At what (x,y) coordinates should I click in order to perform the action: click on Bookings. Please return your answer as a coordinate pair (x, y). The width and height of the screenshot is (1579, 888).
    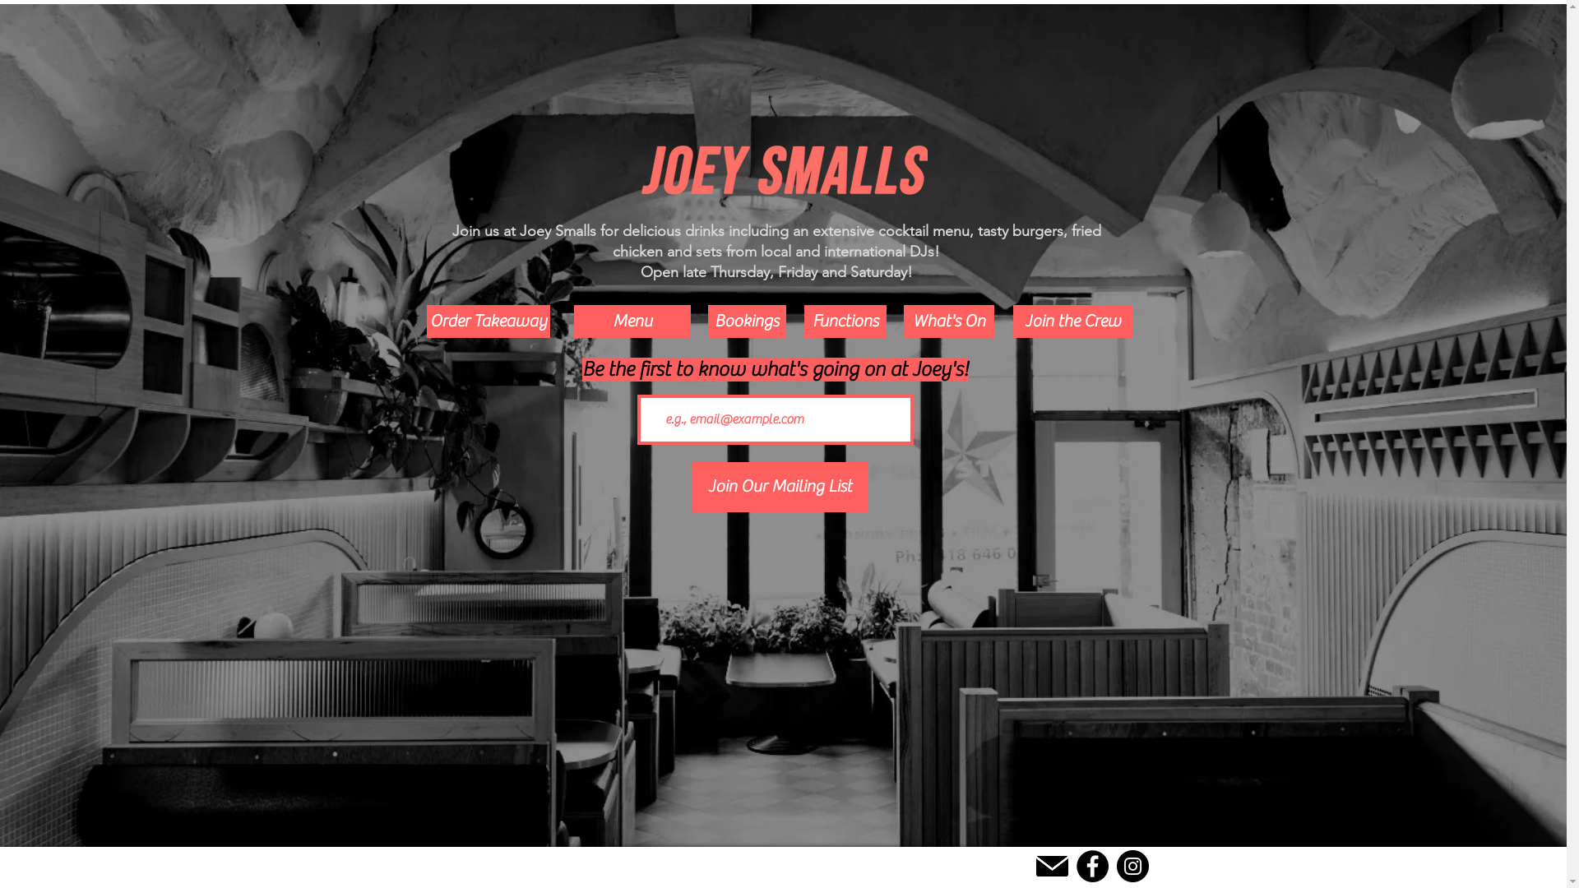
    Looking at the image, I should click on (747, 321).